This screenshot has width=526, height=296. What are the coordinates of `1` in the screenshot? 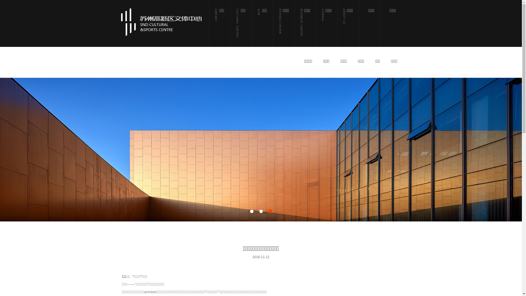 It's located at (252, 211).